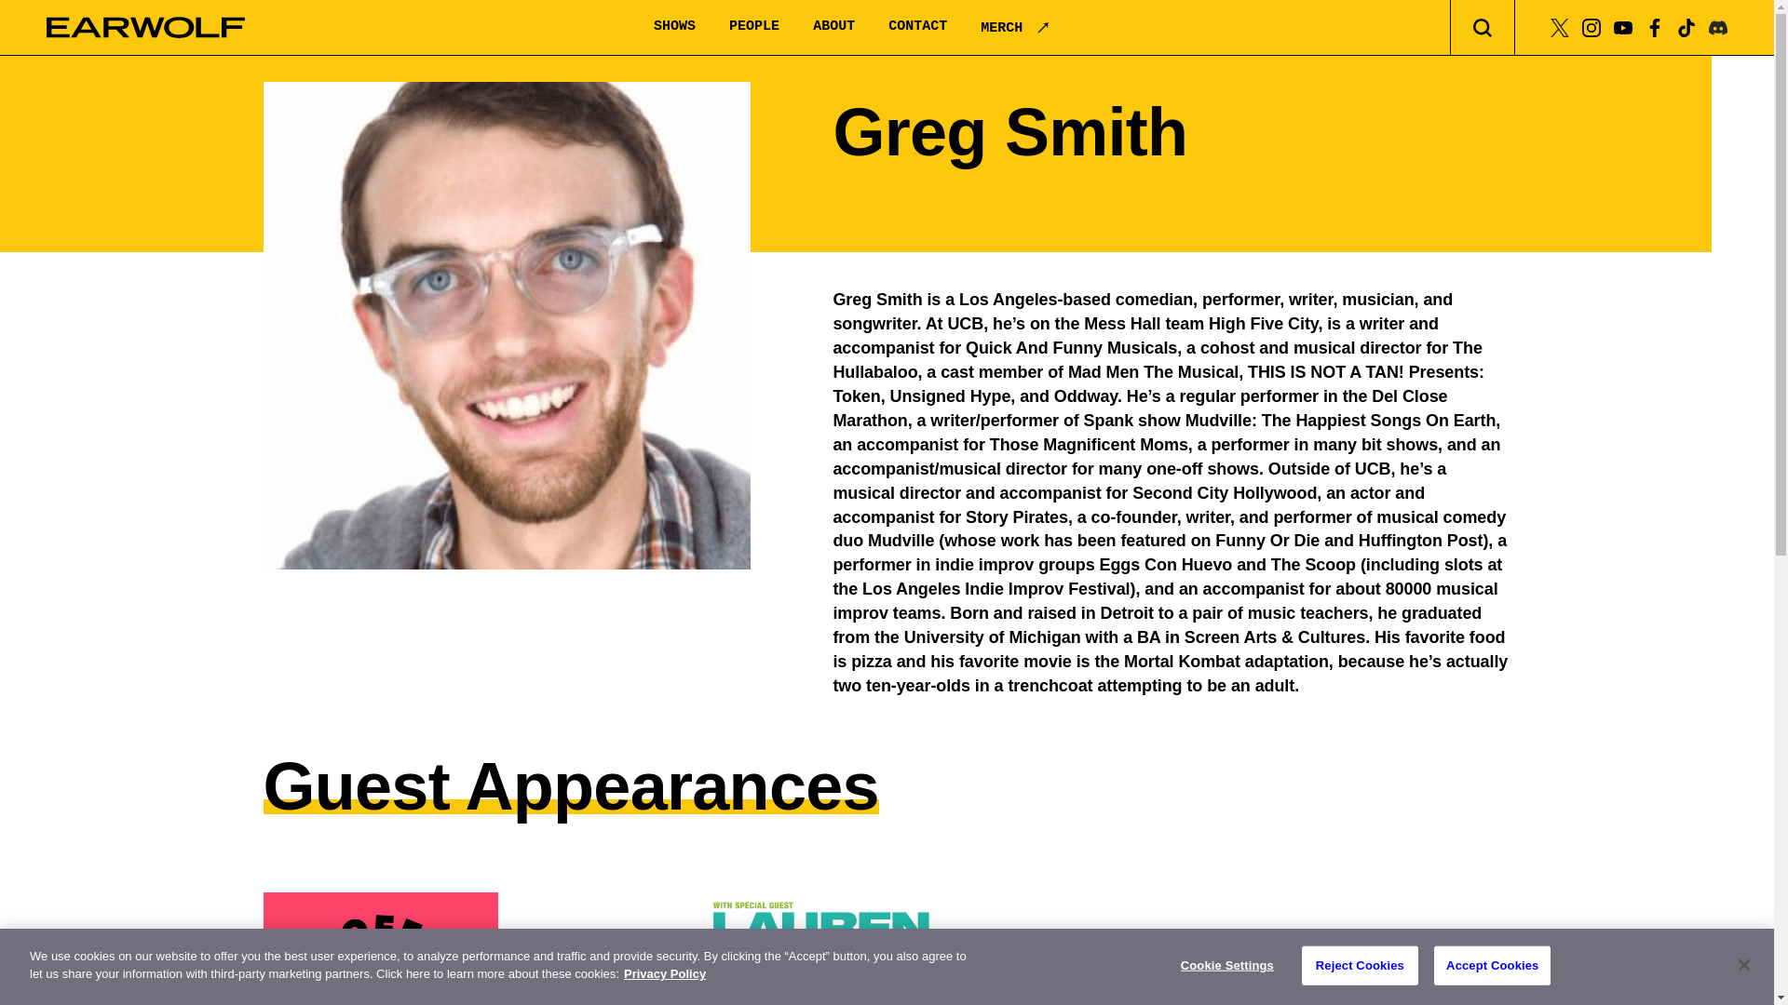 Image resolution: width=1788 pixels, height=1005 pixels. Describe the element at coordinates (1654, 26) in the screenshot. I see `Facebook` at that location.